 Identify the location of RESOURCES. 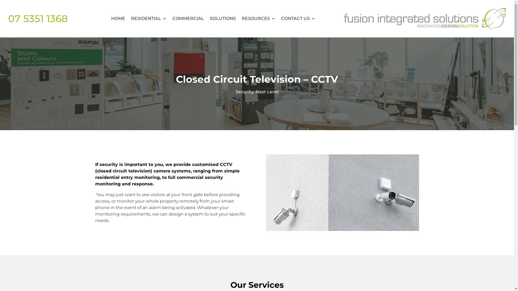
(258, 19).